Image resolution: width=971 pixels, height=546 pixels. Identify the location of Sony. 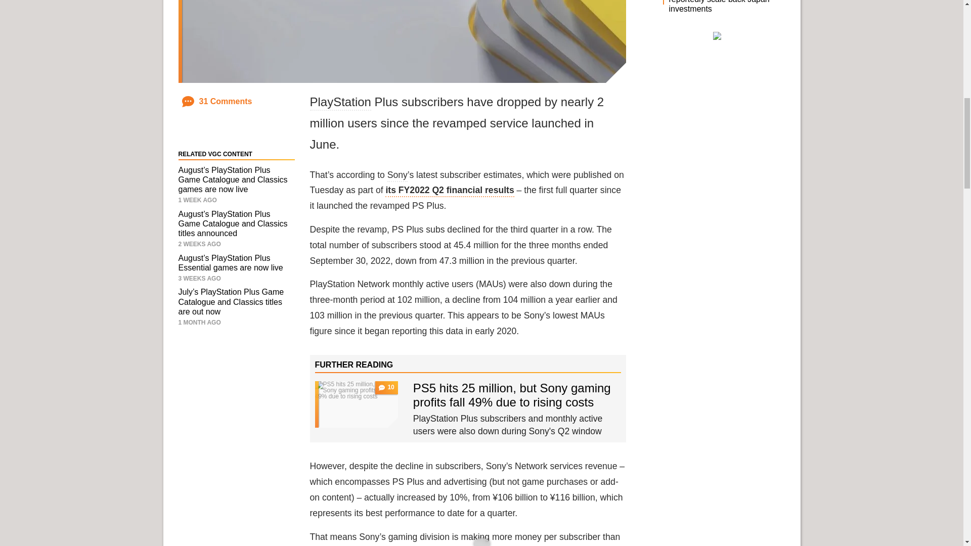
(398, 175).